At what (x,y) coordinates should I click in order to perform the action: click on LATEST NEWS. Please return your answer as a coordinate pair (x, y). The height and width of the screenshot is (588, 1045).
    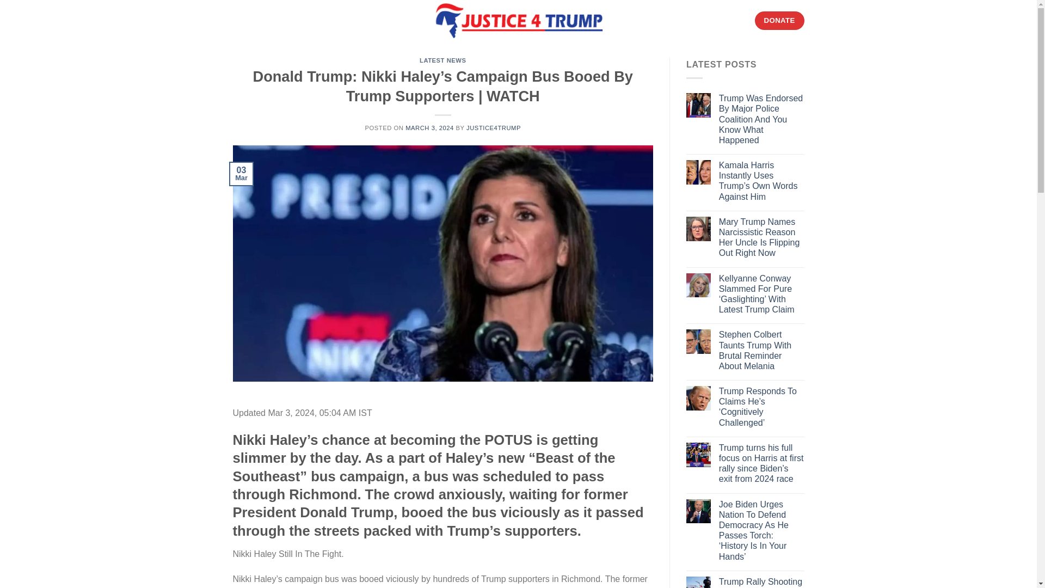
    Looking at the image, I should click on (443, 60).